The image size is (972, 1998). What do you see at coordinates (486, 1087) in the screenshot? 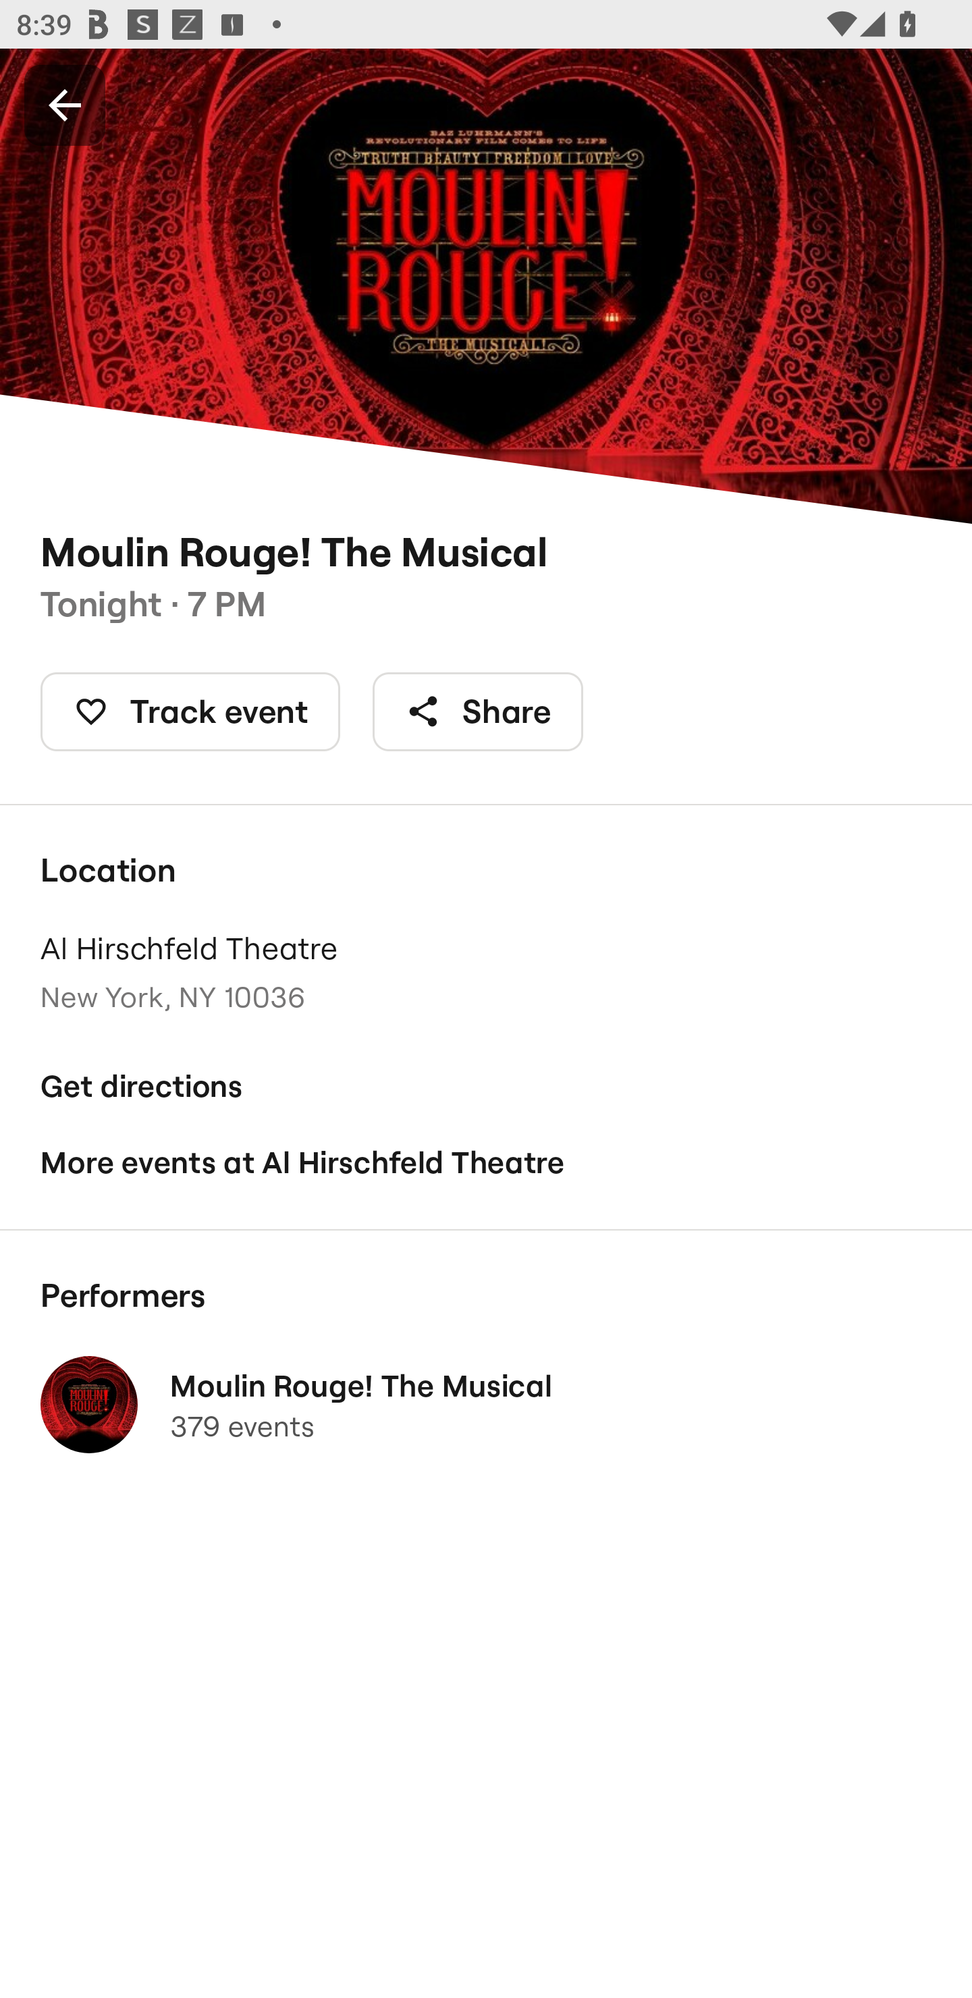
I see `Get directions` at bounding box center [486, 1087].